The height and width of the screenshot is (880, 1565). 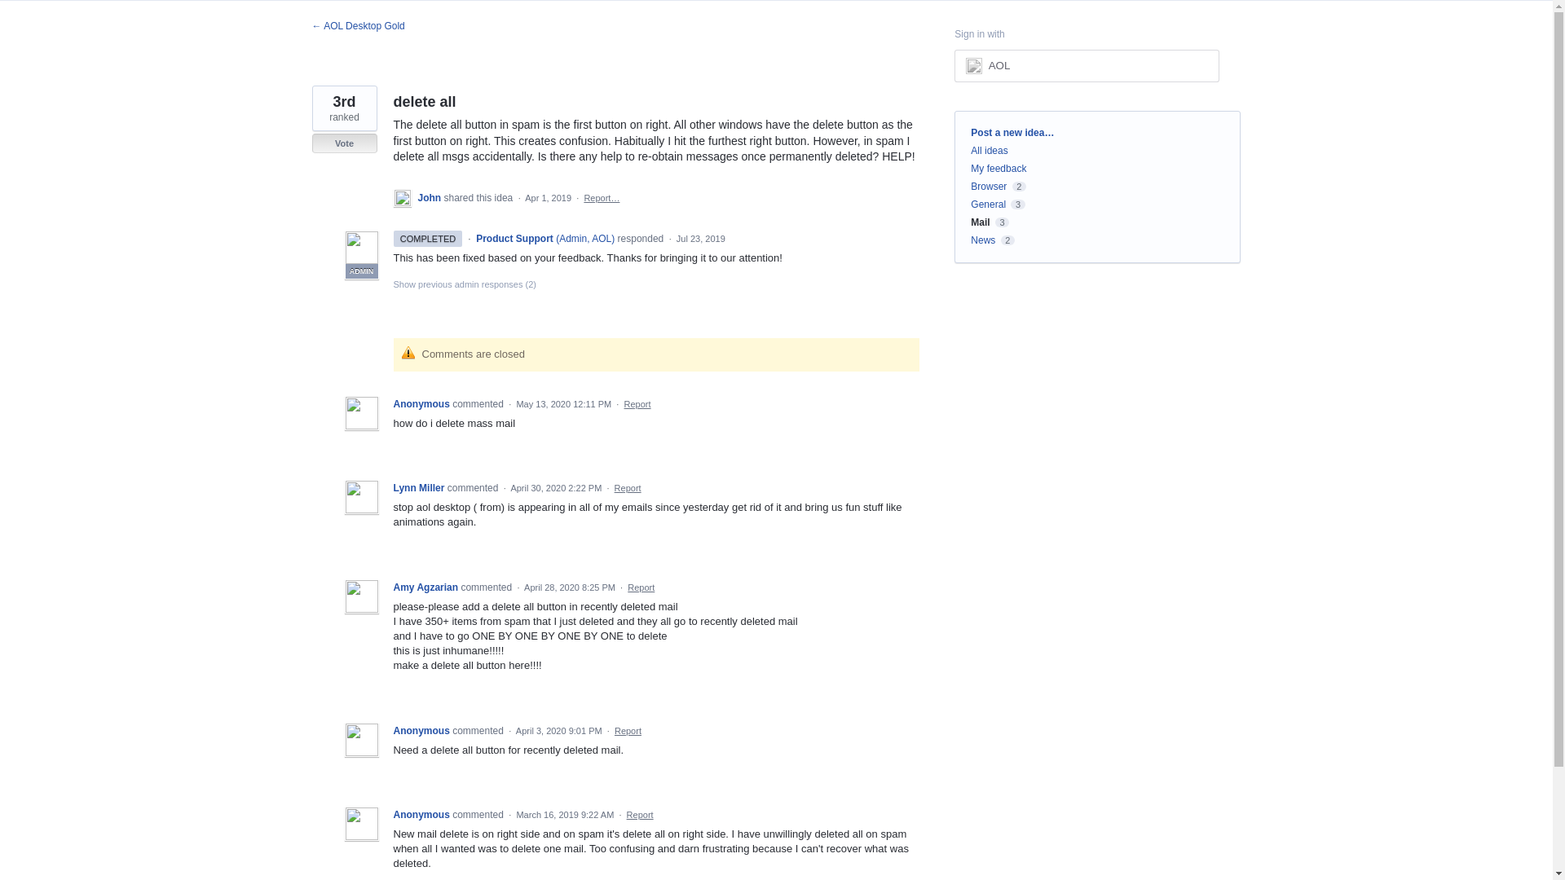 I want to click on Amy Agzarian, so click(x=425, y=587).